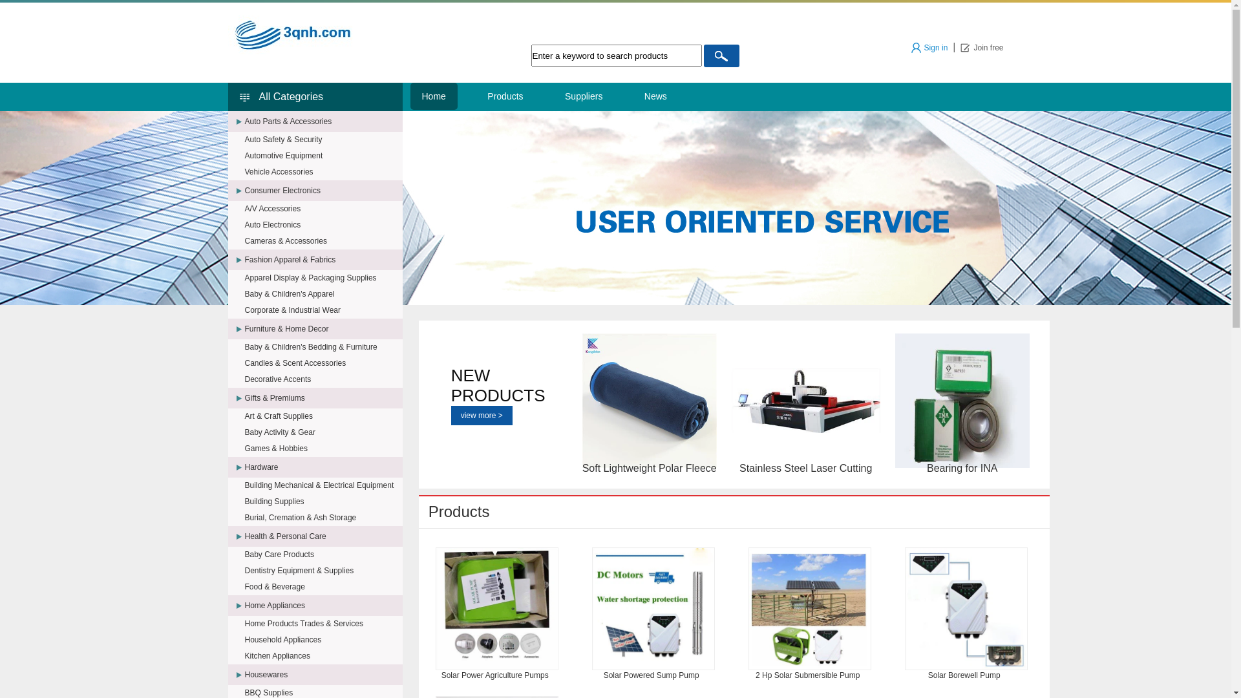 The width and height of the screenshot is (1241, 698). What do you see at coordinates (929, 48) in the screenshot?
I see `Sign in` at bounding box center [929, 48].